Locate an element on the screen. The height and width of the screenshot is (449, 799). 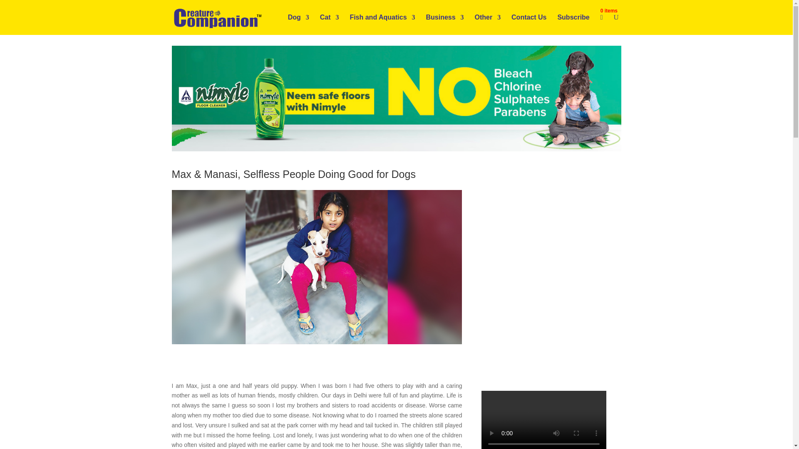
Fish and Aquatics is located at coordinates (382, 24).